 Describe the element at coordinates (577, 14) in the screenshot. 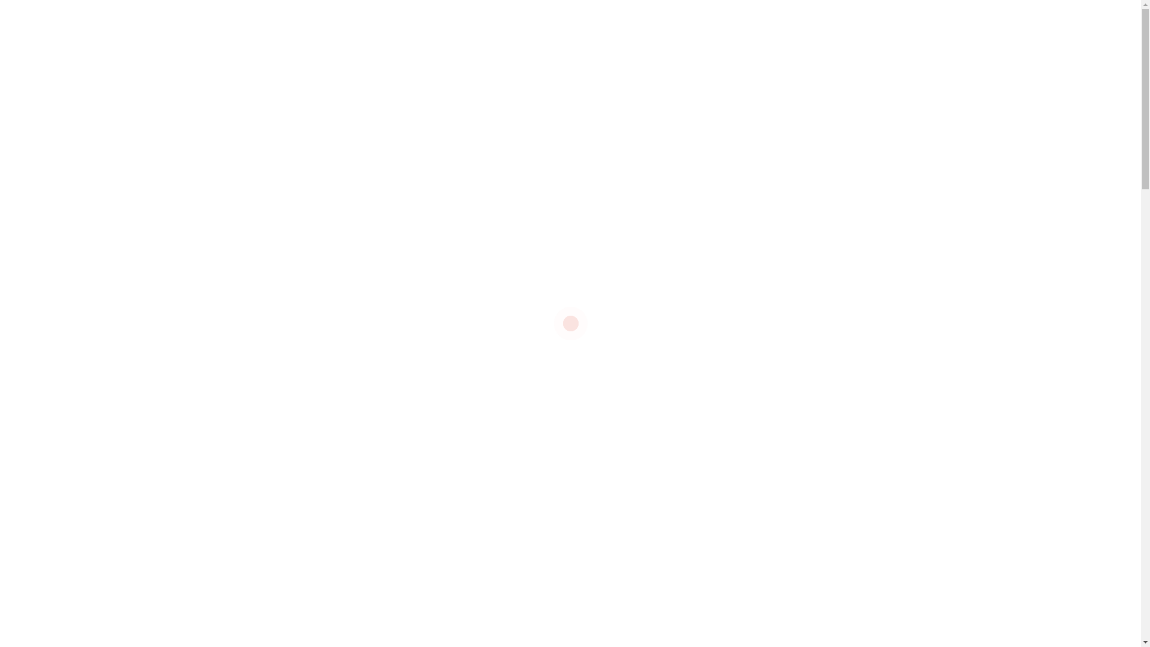

I see `Blog` at that location.